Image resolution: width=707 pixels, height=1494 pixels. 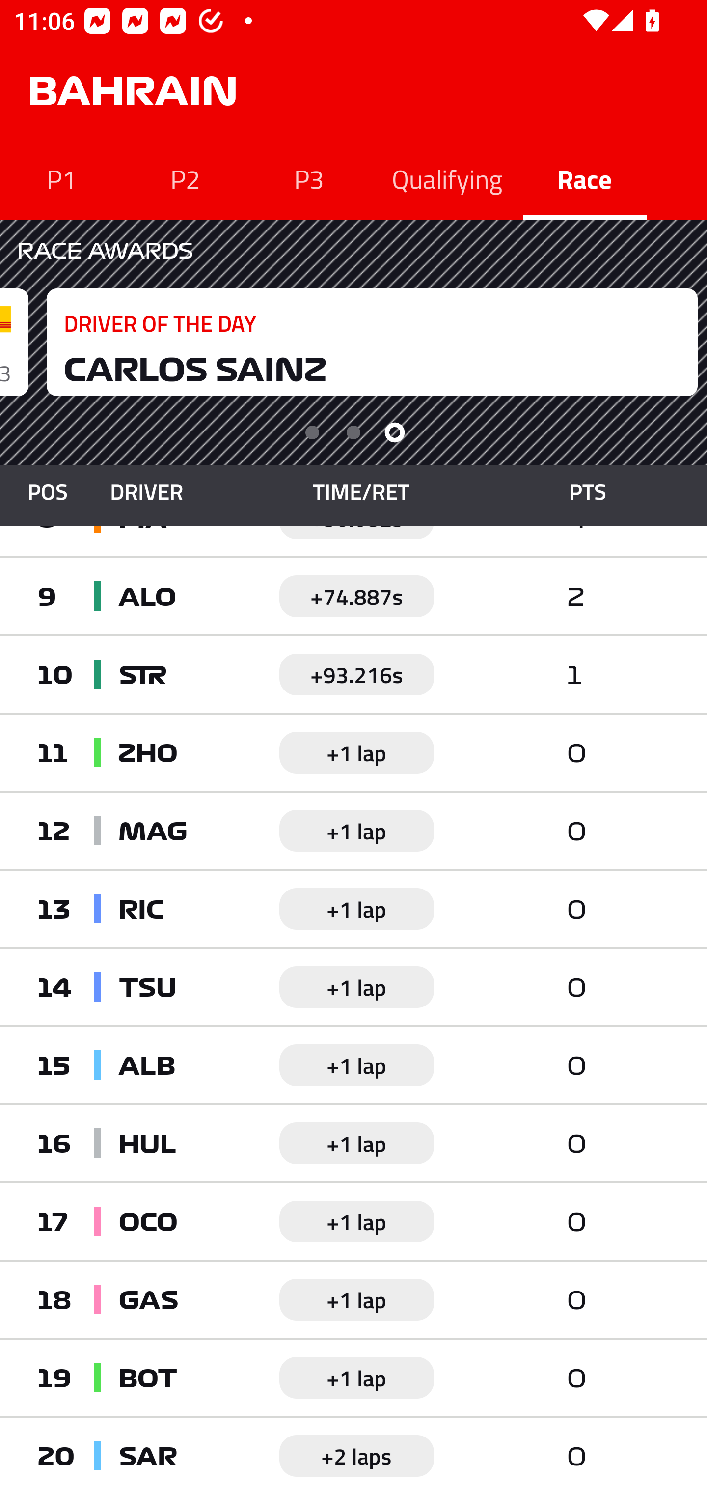 What do you see at coordinates (185, 178) in the screenshot?
I see `P2` at bounding box center [185, 178].